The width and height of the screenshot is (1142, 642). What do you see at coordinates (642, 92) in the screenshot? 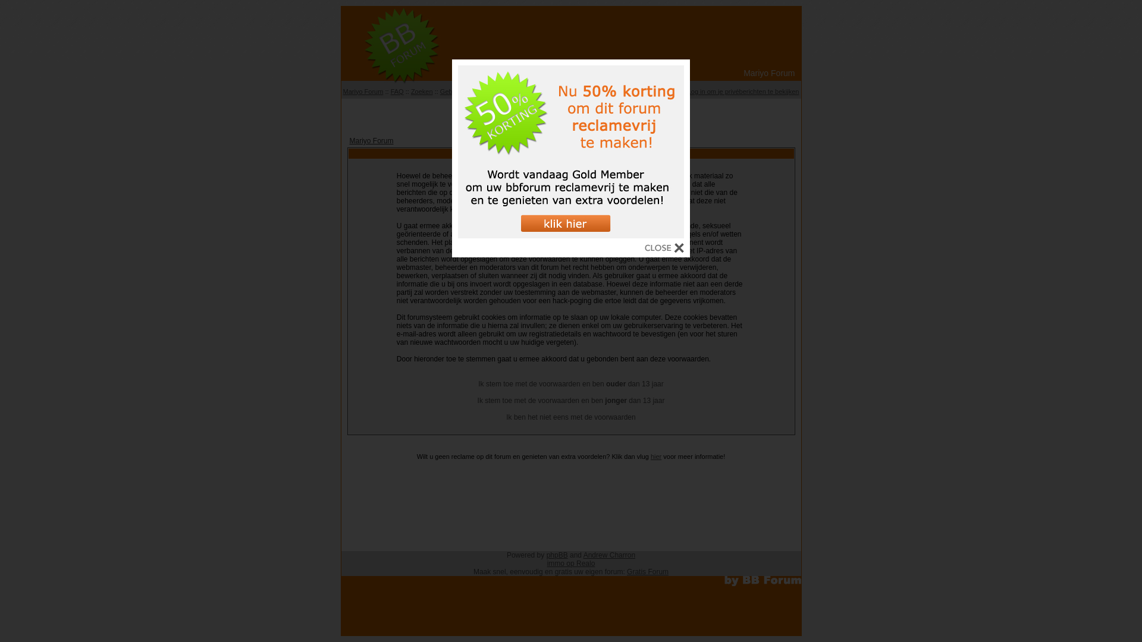
I see `Inloggen` at bounding box center [642, 92].